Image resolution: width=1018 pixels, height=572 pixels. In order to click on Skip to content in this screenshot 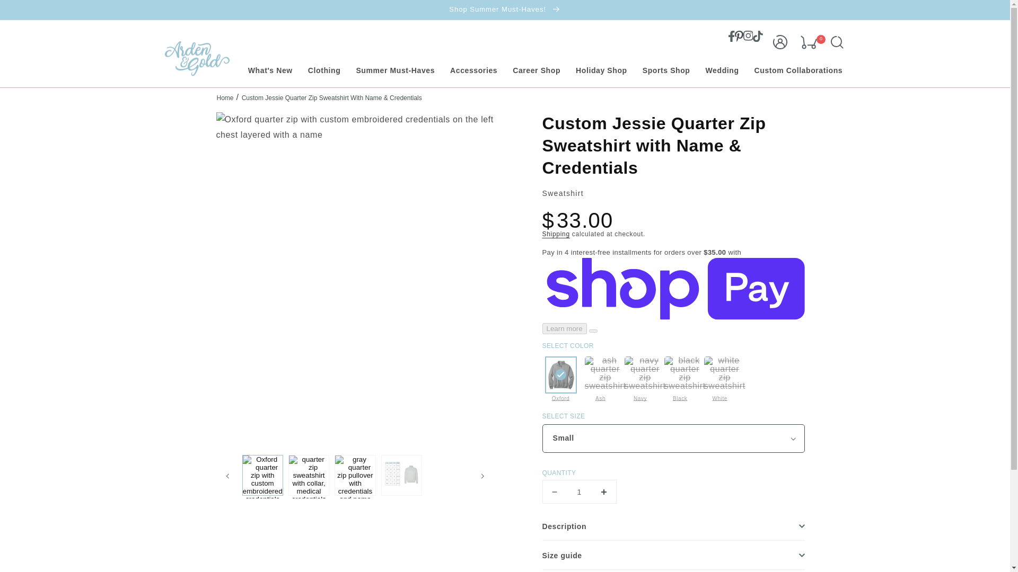, I will do `click(32, 12)`.